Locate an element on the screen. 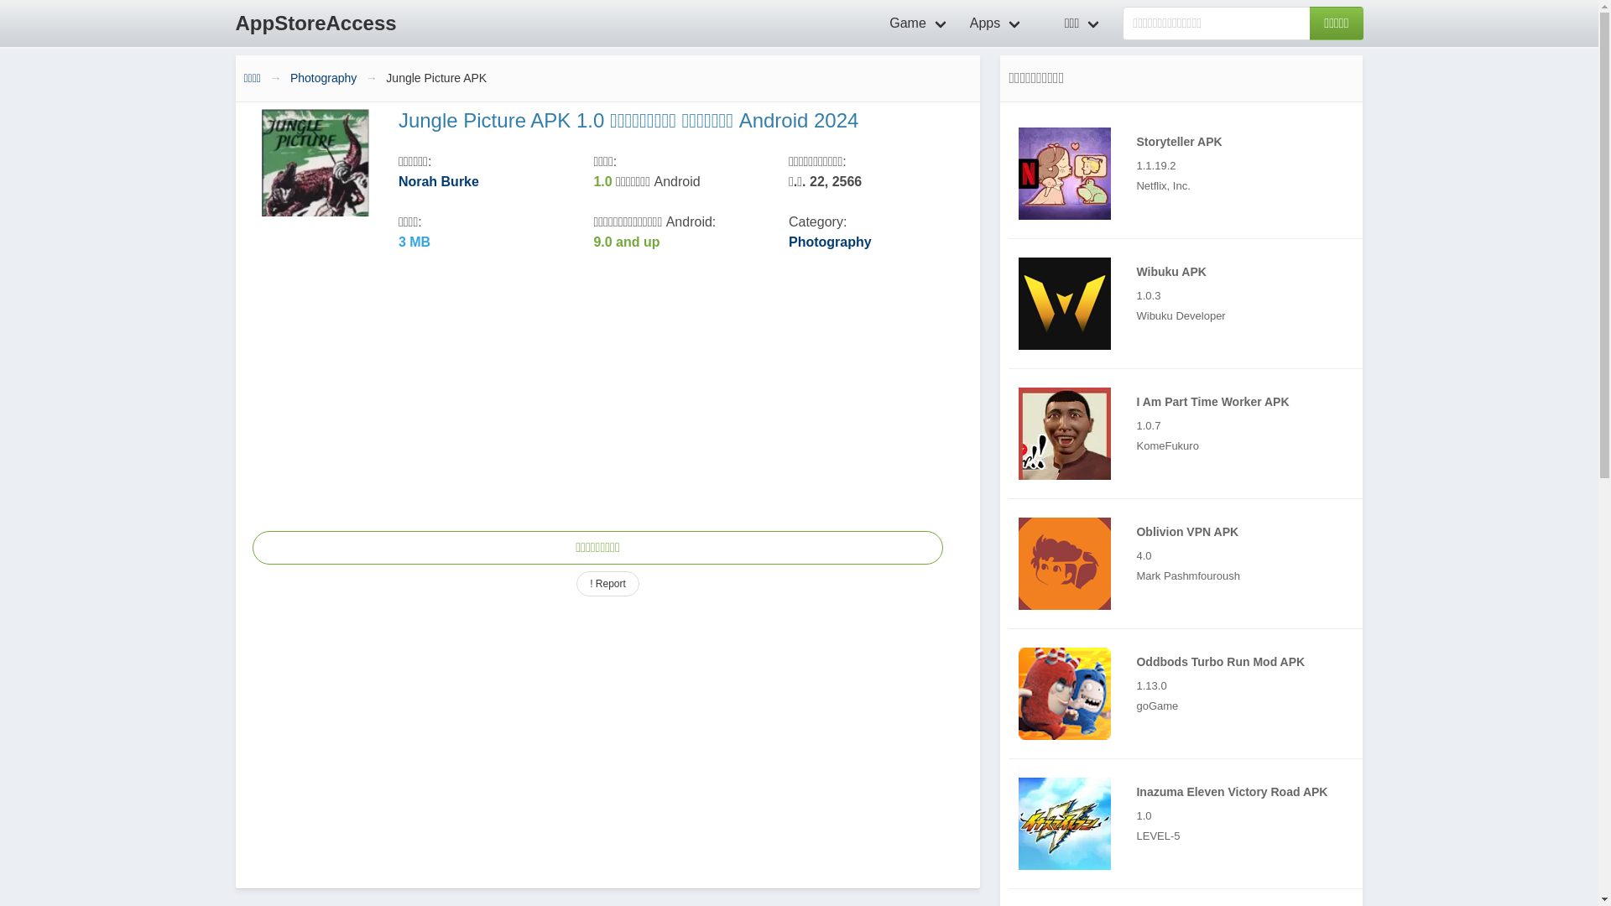 The height and width of the screenshot is (906, 1611). I Am Part Time Worker APK is located at coordinates (1064, 434).